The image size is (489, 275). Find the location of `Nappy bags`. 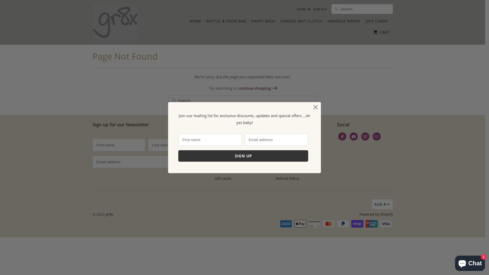

Nappy bags is located at coordinates (225, 152).